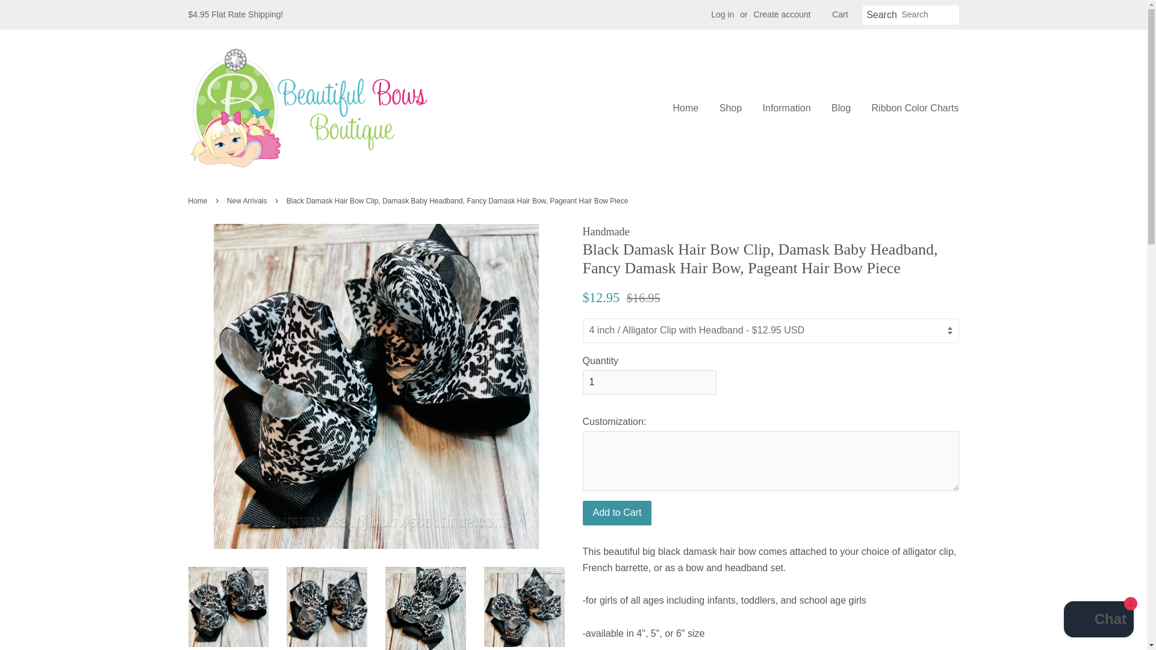 The width and height of the screenshot is (1156, 650). I want to click on Create account, so click(782, 14).